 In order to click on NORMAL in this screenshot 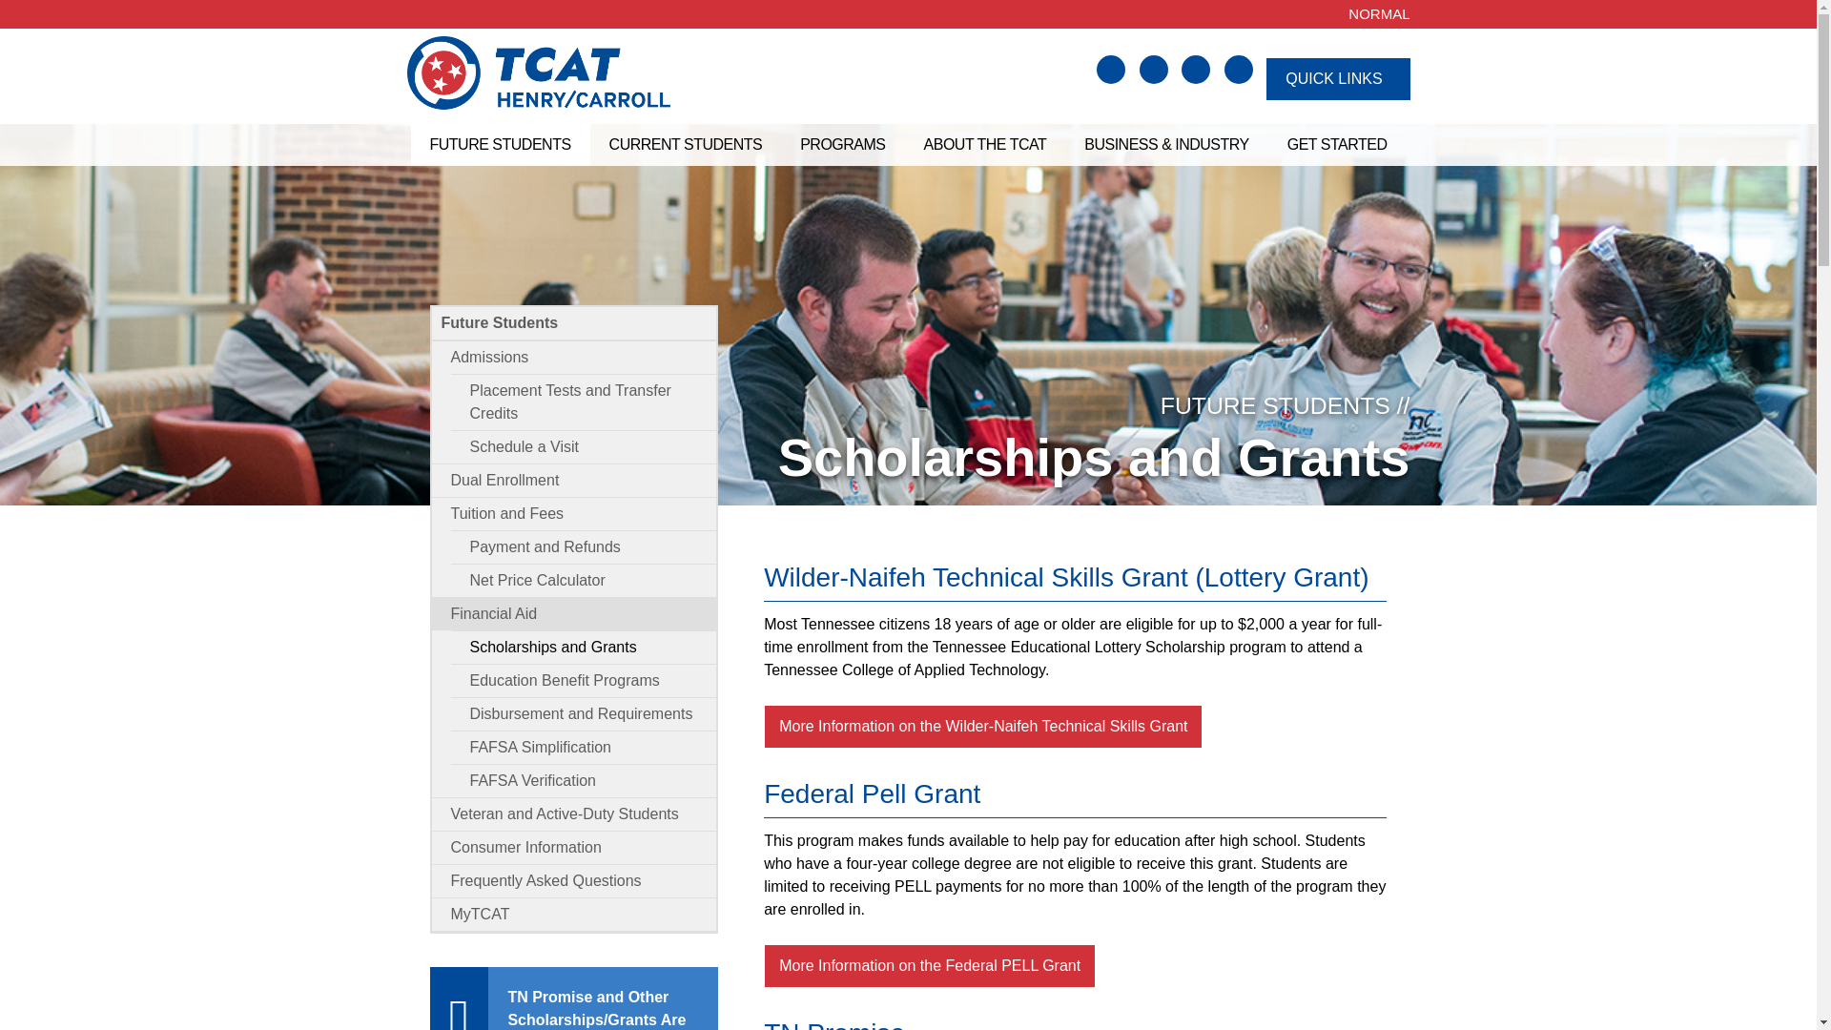, I will do `click(1379, 13)`.